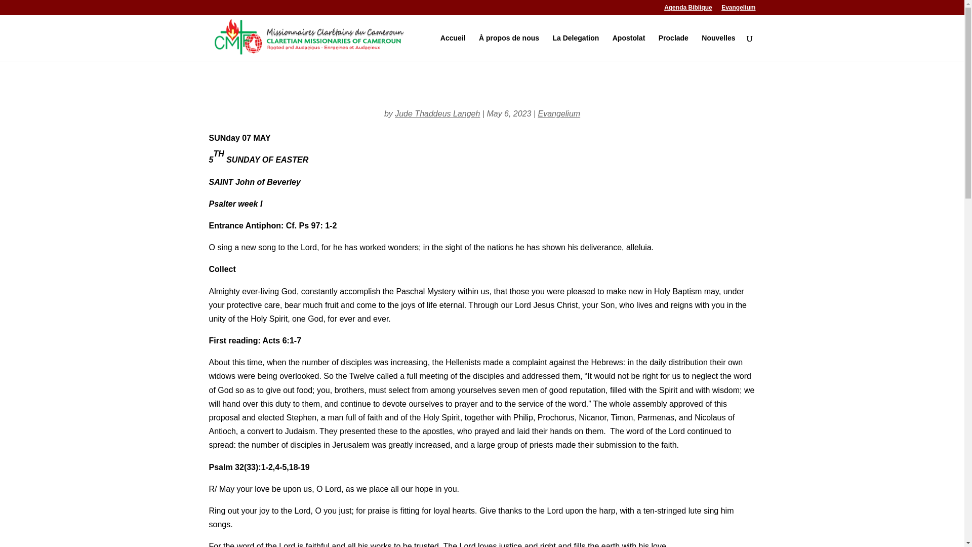 The image size is (972, 547). What do you see at coordinates (688, 10) in the screenshot?
I see `Agenda Biblique` at bounding box center [688, 10].